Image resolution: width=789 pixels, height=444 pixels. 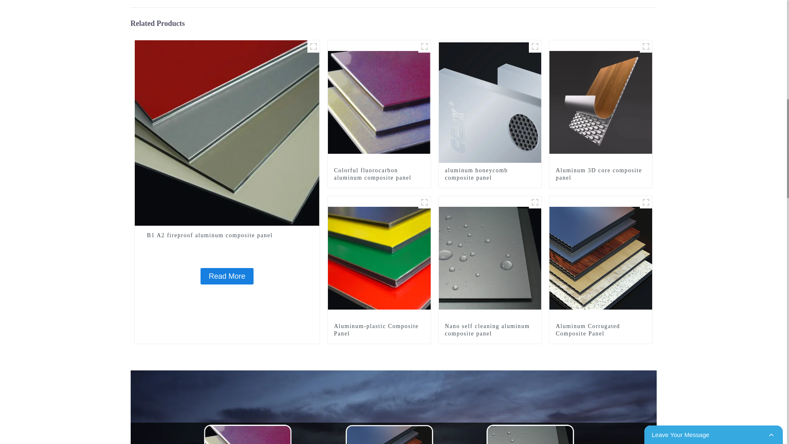 I want to click on B1 A2 fireproof aluminum composite panel, so click(x=227, y=276).